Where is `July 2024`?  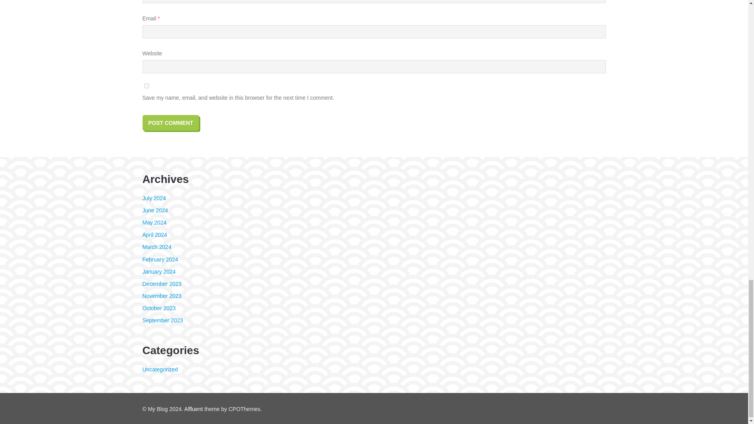 July 2024 is located at coordinates (154, 198).